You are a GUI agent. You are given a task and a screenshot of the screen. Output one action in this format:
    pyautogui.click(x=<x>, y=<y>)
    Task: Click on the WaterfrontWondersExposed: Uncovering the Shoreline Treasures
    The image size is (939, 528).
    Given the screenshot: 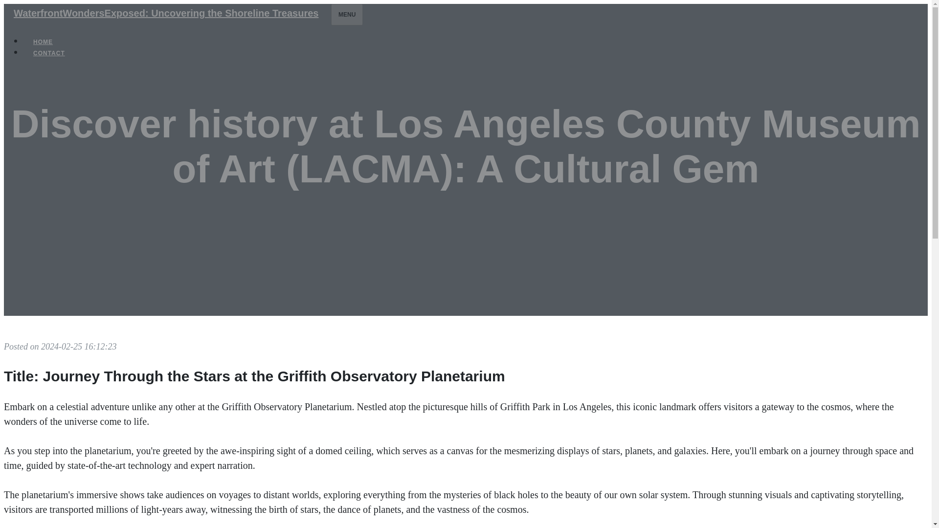 What is the action you would take?
    pyautogui.click(x=165, y=13)
    